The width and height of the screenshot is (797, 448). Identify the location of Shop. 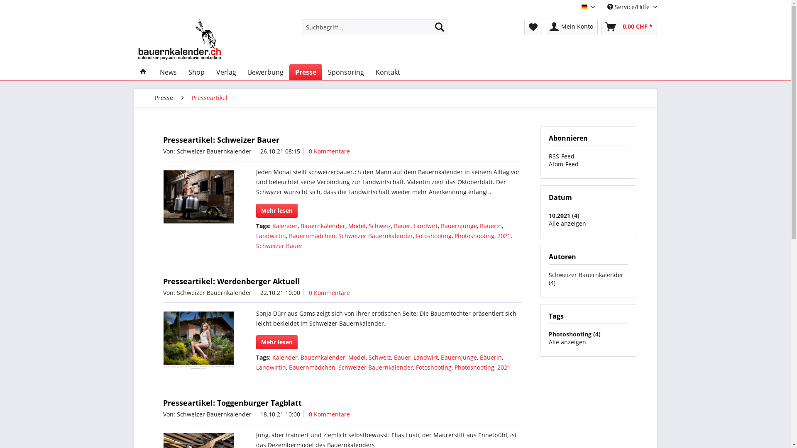
(196, 72).